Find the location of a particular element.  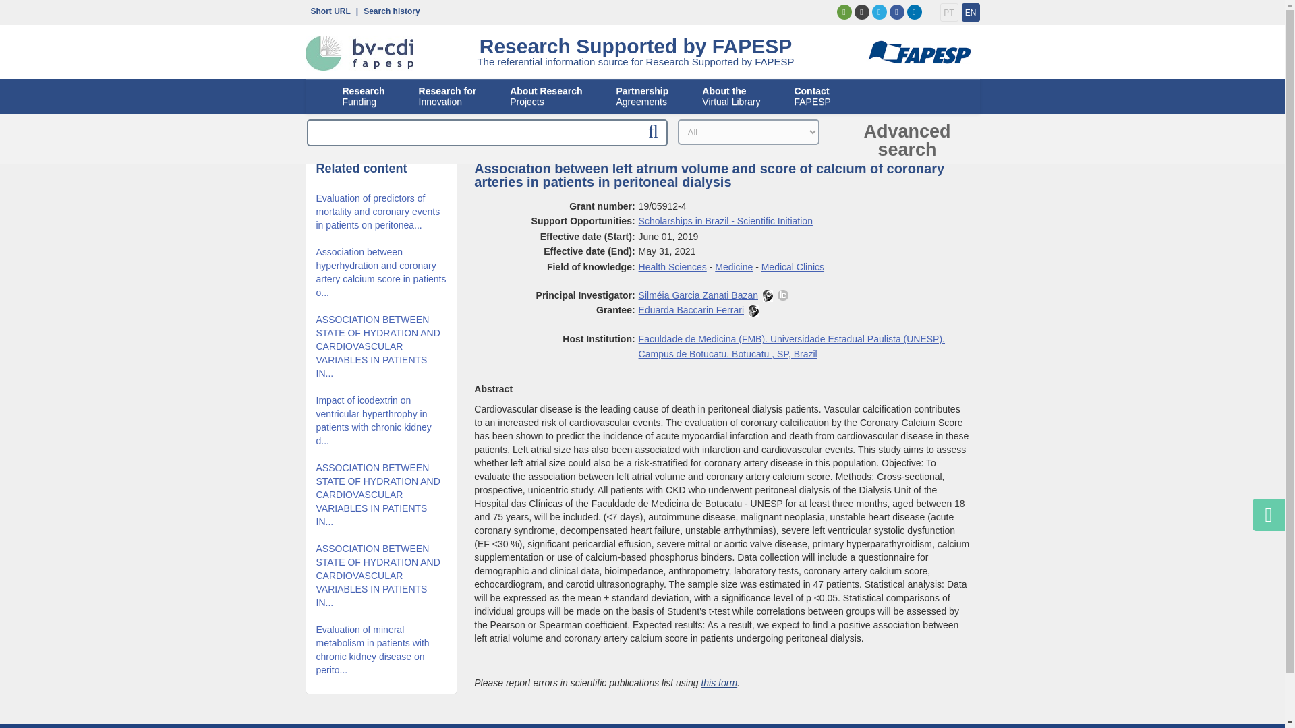

ORCID is located at coordinates (782, 295).